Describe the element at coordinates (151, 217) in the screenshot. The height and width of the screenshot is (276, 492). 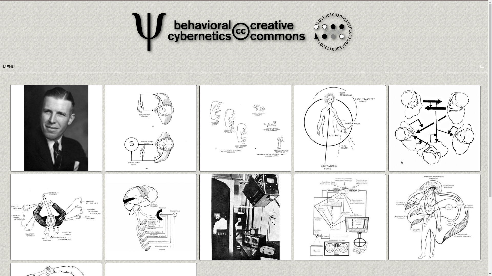
I see `slide8.jpg` at that location.